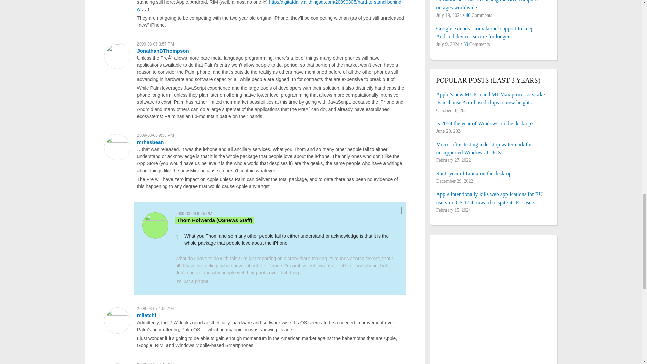  I want to click on JonathanBThompson, so click(162, 51).